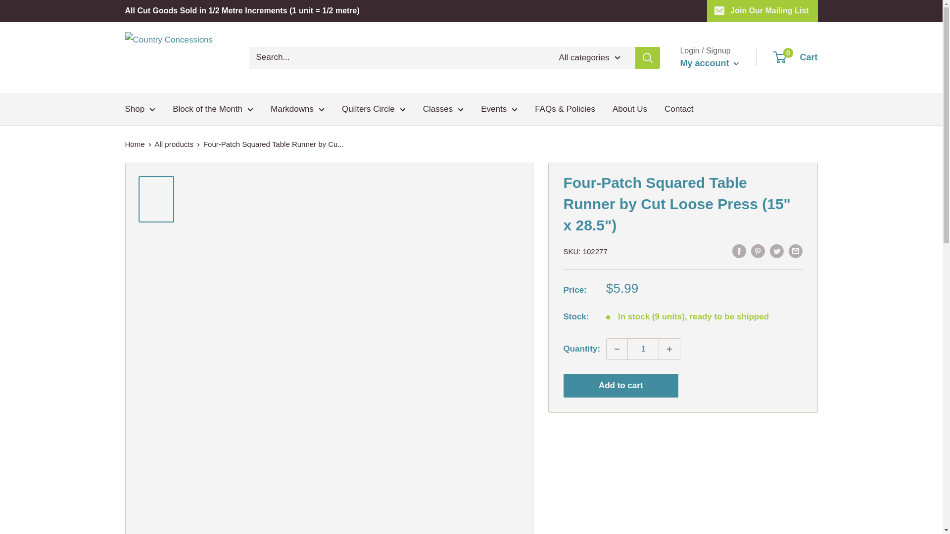 This screenshot has width=950, height=534. I want to click on Increase quantity by 1, so click(669, 349).